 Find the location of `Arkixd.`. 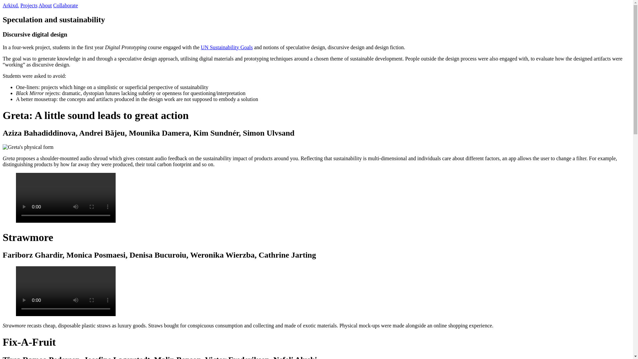

Arkixd. is located at coordinates (11, 5).